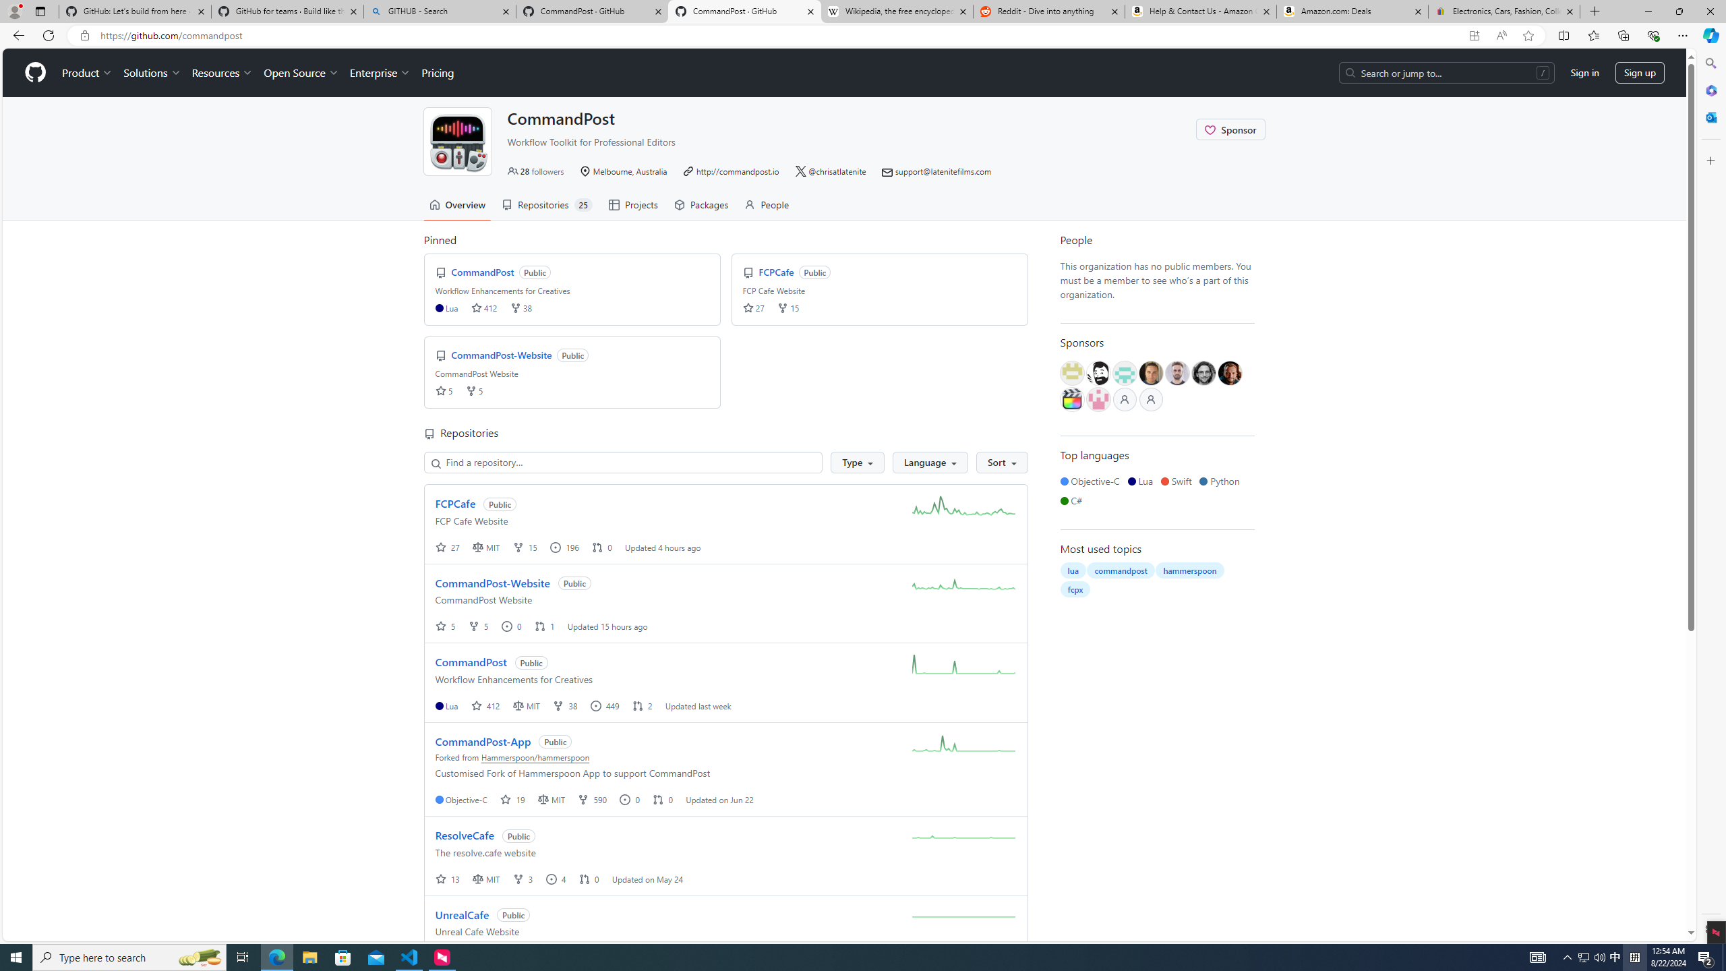 The width and height of the screenshot is (1726, 971). What do you see at coordinates (787, 307) in the screenshot?
I see `forks 15` at bounding box center [787, 307].